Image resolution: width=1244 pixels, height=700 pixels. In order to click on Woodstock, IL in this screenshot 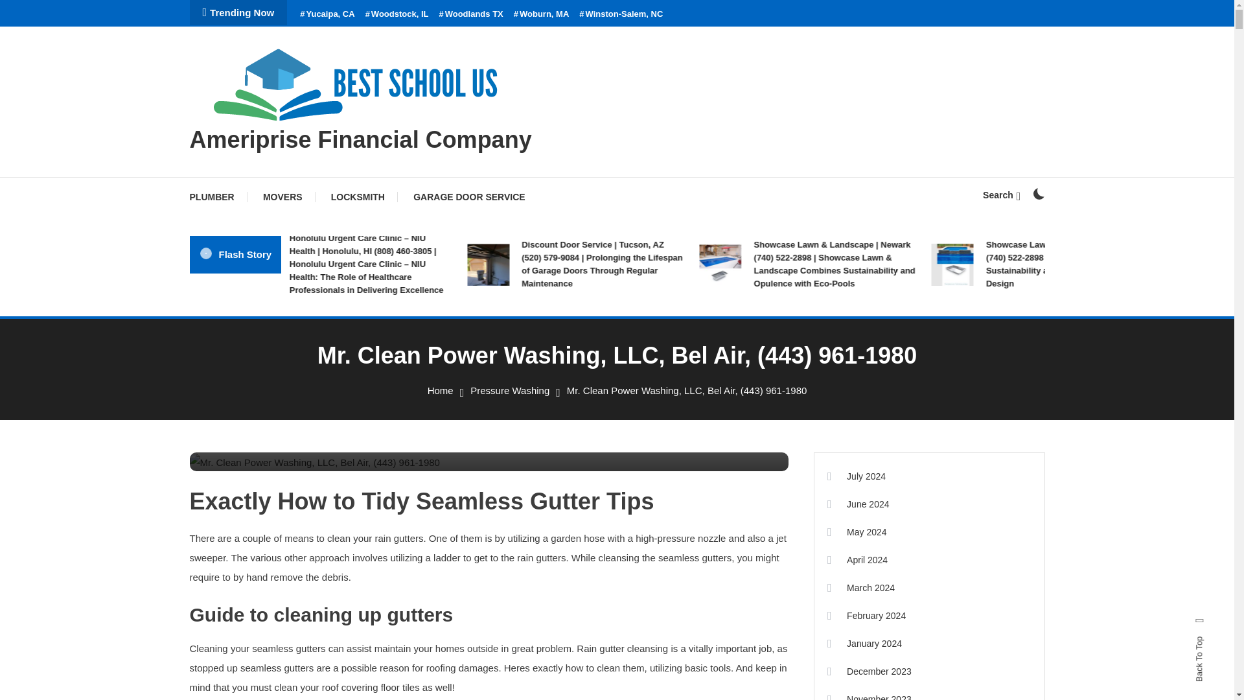, I will do `click(397, 14)`.